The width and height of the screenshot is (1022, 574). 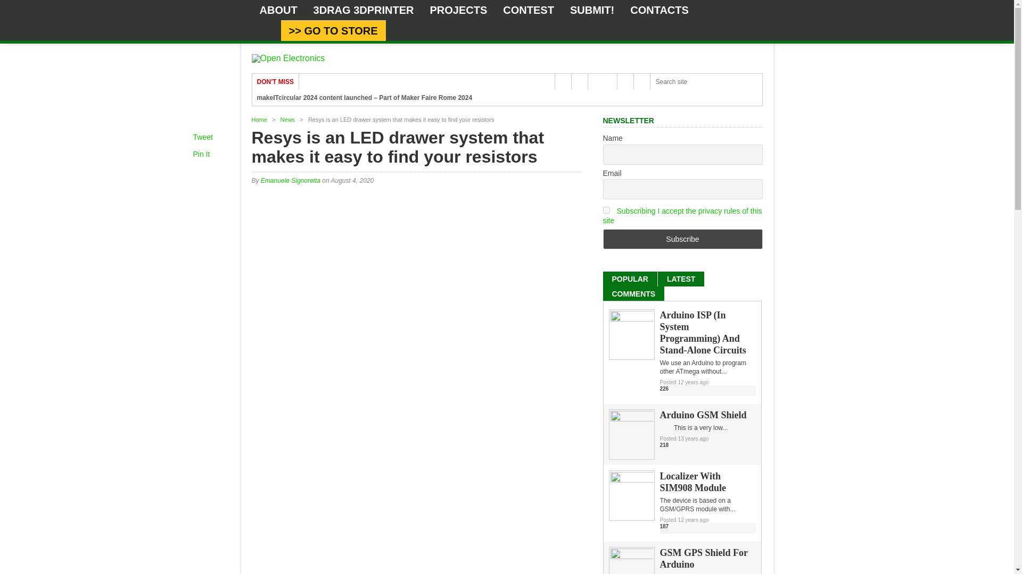 What do you see at coordinates (364, 10) in the screenshot?
I see `3DRAG 3DPRINTER` at bounding box center [364, 10].